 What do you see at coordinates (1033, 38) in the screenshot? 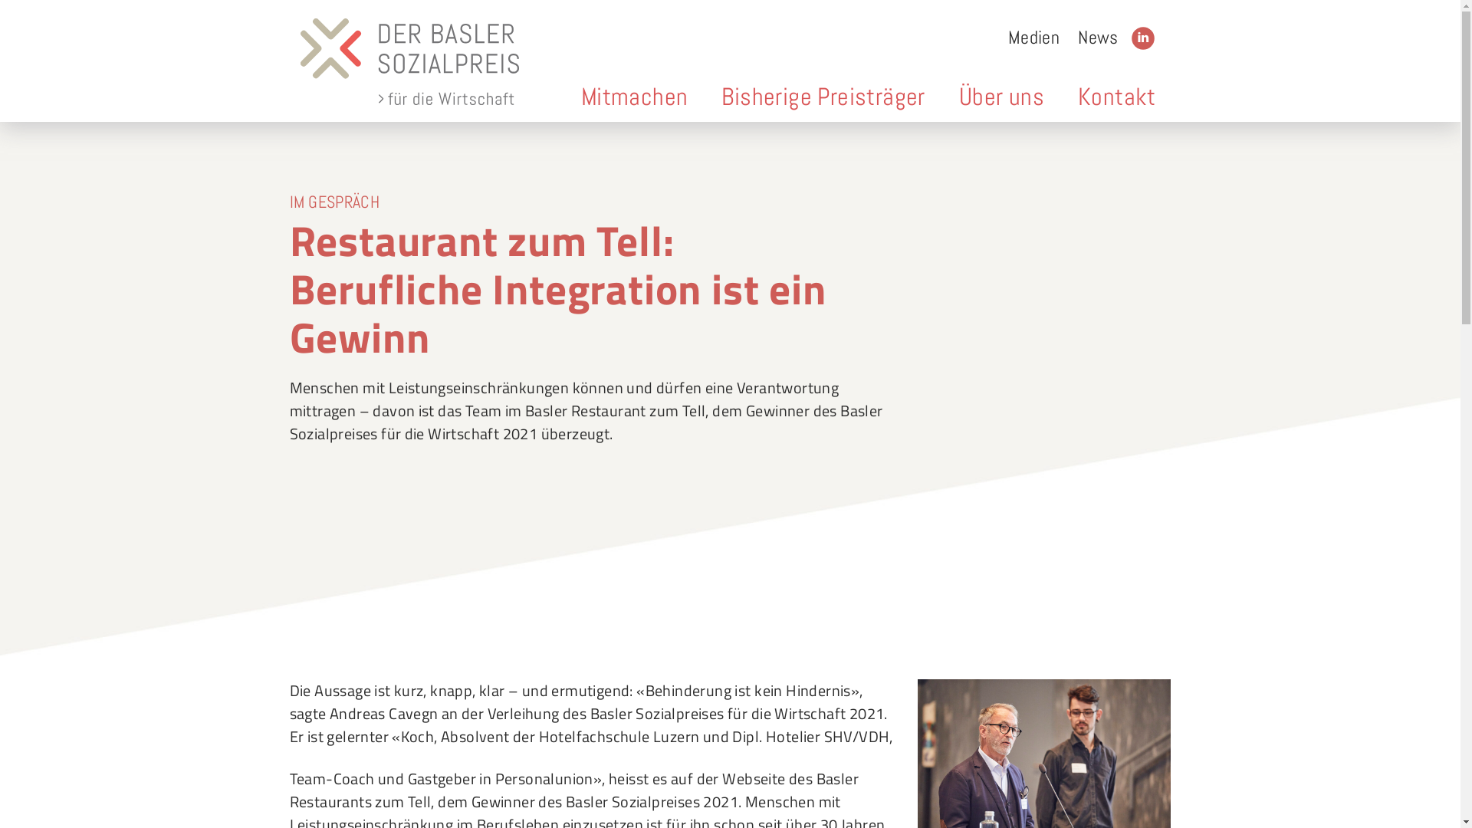
I see `Medien` at bounding box center [1033, 38].